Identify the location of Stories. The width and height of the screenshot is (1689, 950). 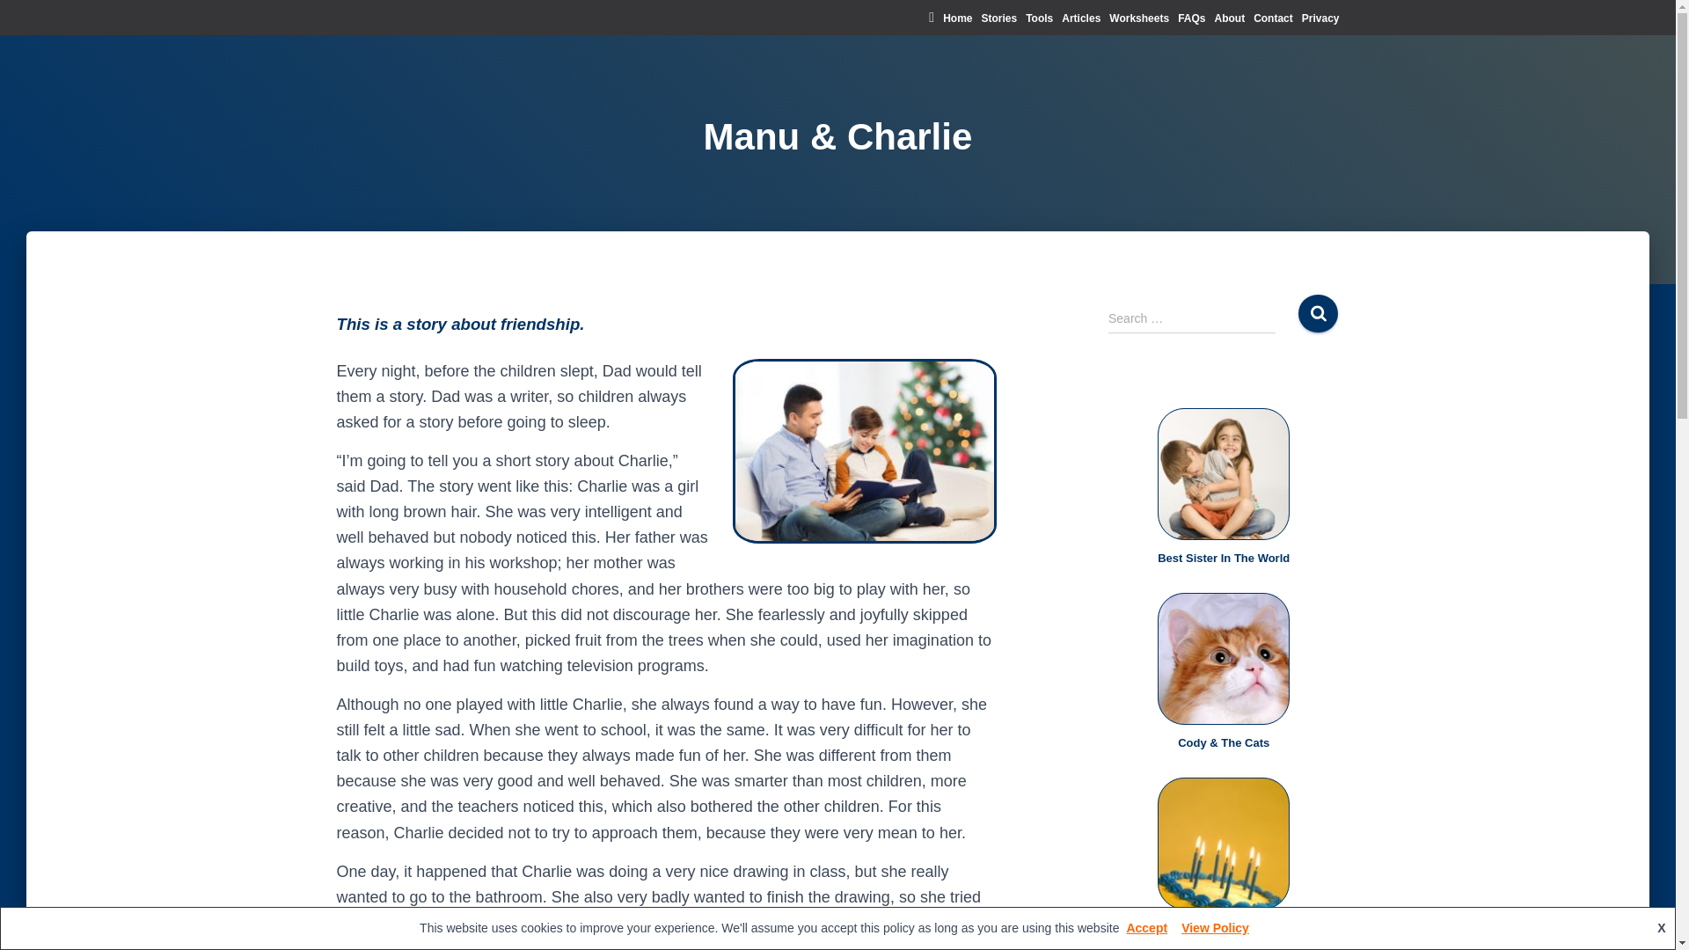
(998, 18).